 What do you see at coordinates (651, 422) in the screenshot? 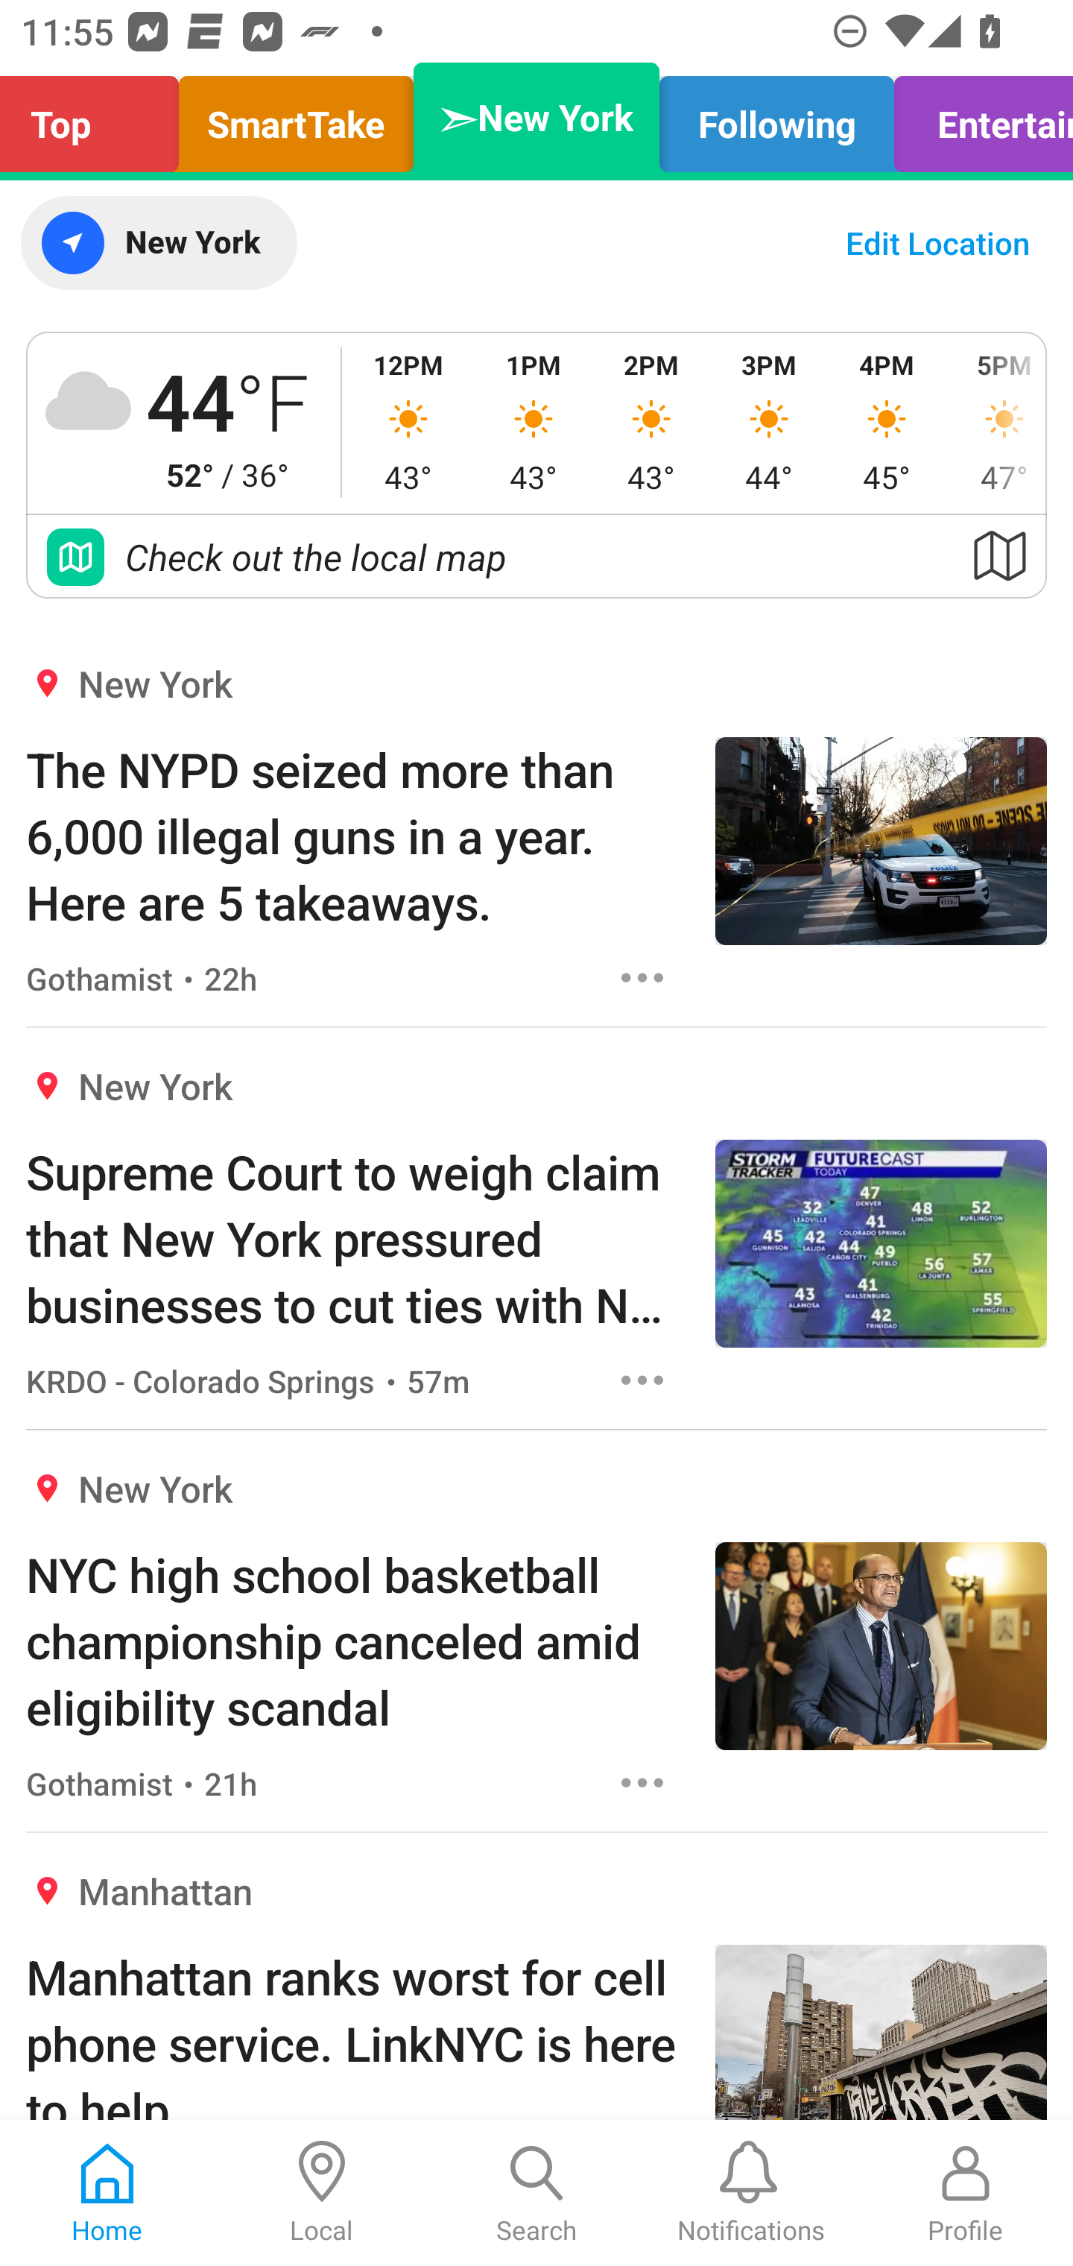
I see `2PM 43°` at bounding box center [651, 422].